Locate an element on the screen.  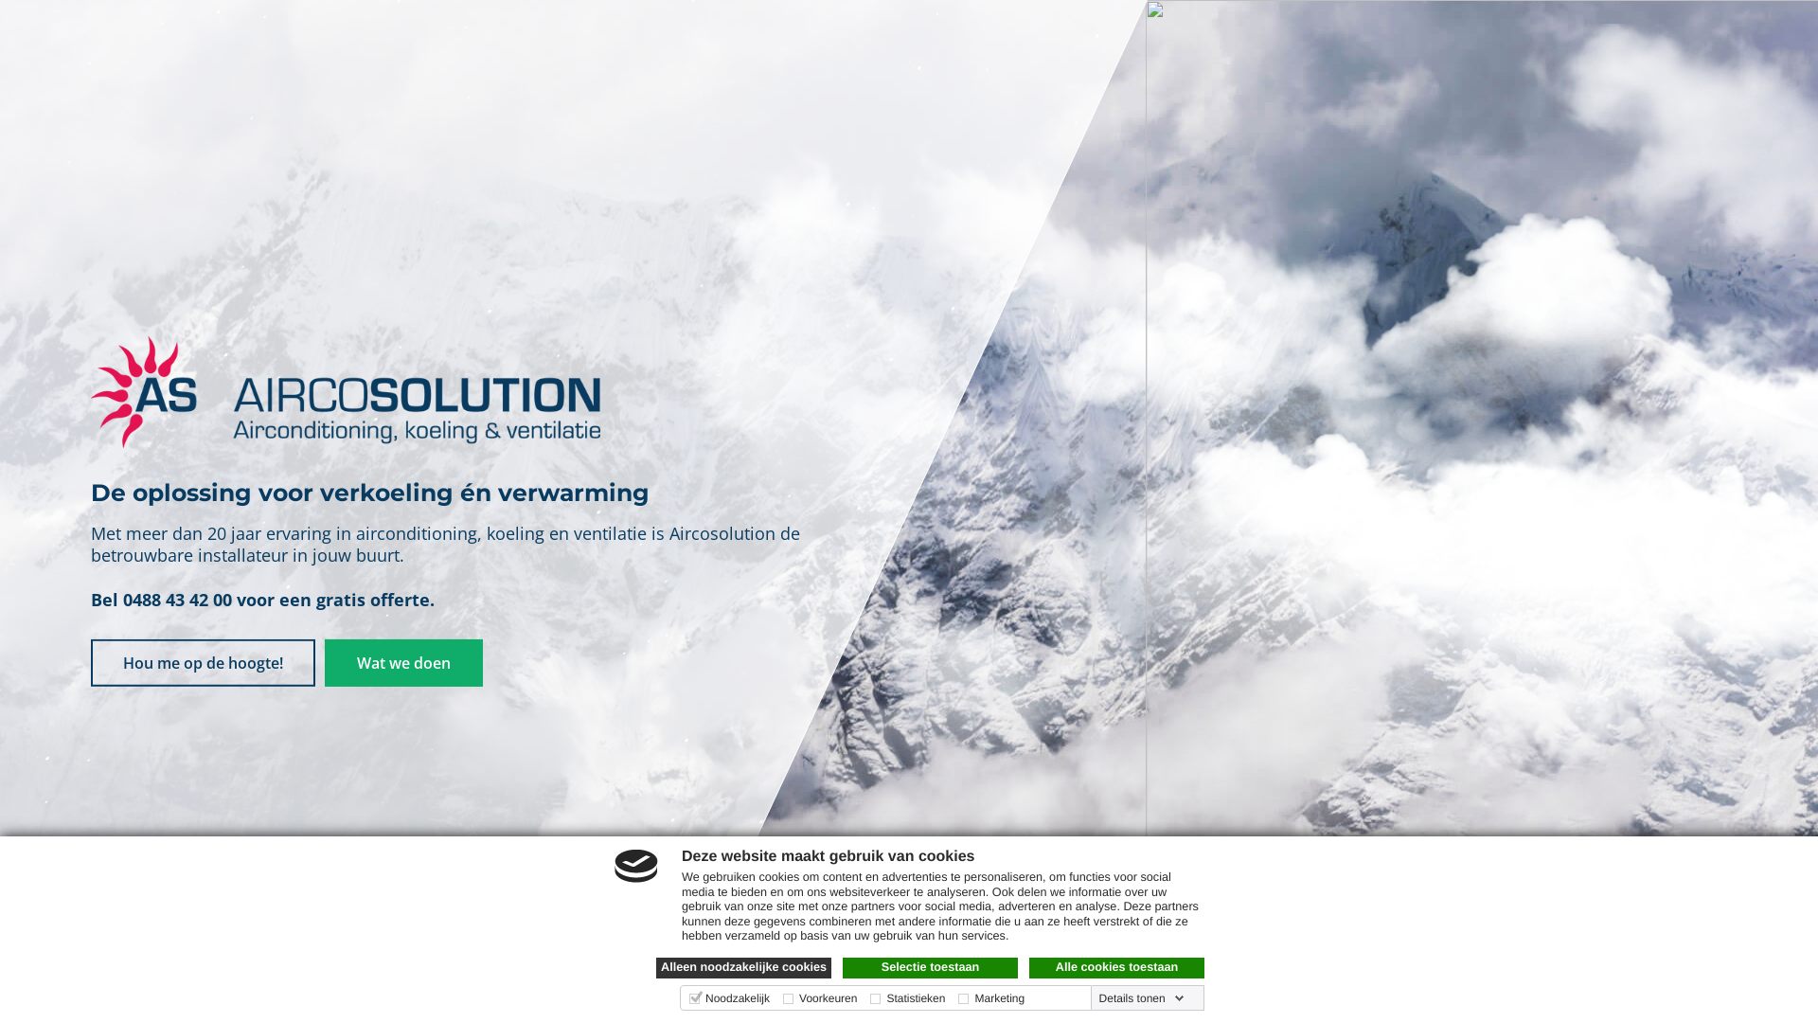
Hou me op de hoogte! is located at coordinates (203, 663).